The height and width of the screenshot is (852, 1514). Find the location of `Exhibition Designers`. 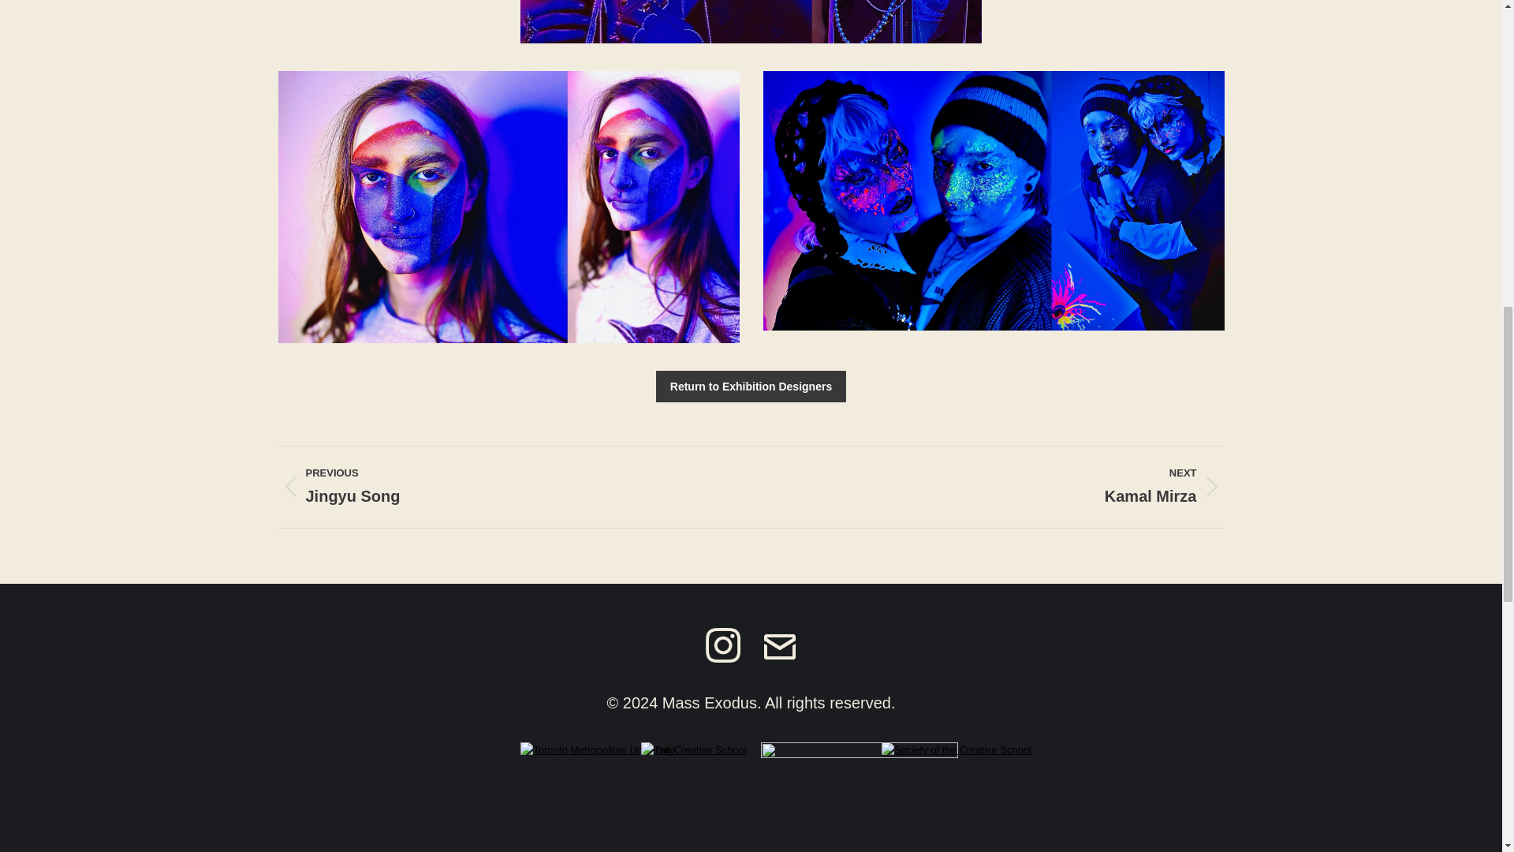

Exhibition Designers is located at coordinates (751, 386).